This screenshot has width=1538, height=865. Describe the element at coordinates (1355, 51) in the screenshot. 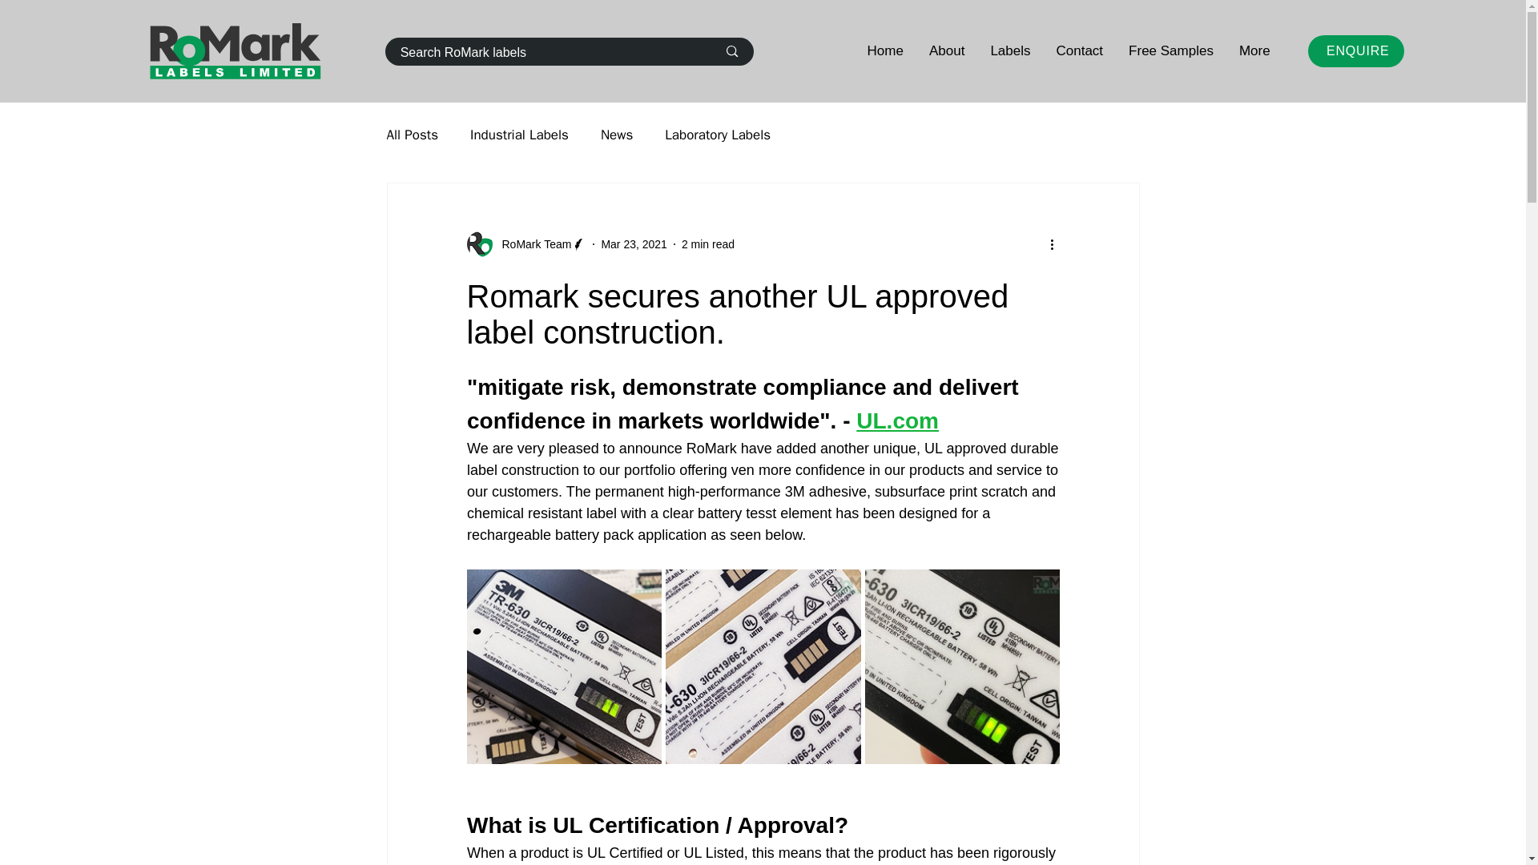

I see `ENQUIRE` at that location.